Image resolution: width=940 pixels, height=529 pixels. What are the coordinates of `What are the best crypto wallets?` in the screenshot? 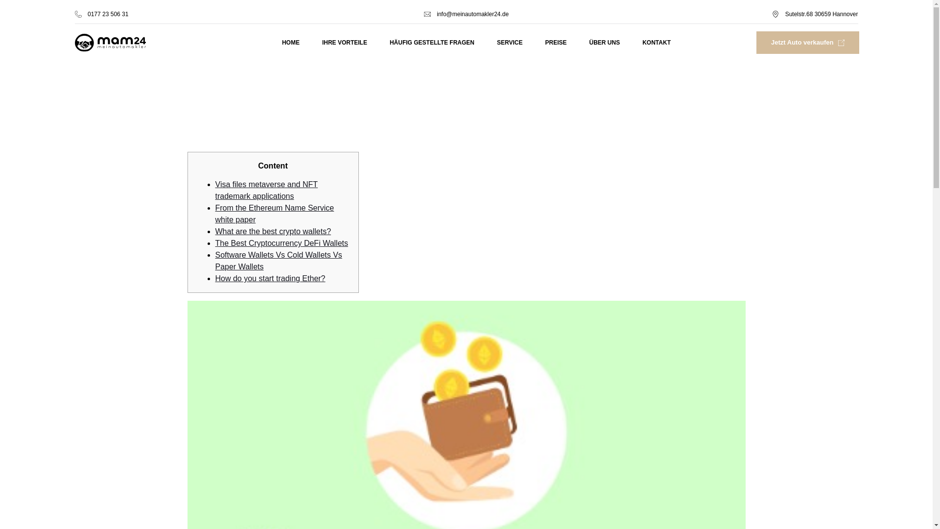 It's located at (273, 231).